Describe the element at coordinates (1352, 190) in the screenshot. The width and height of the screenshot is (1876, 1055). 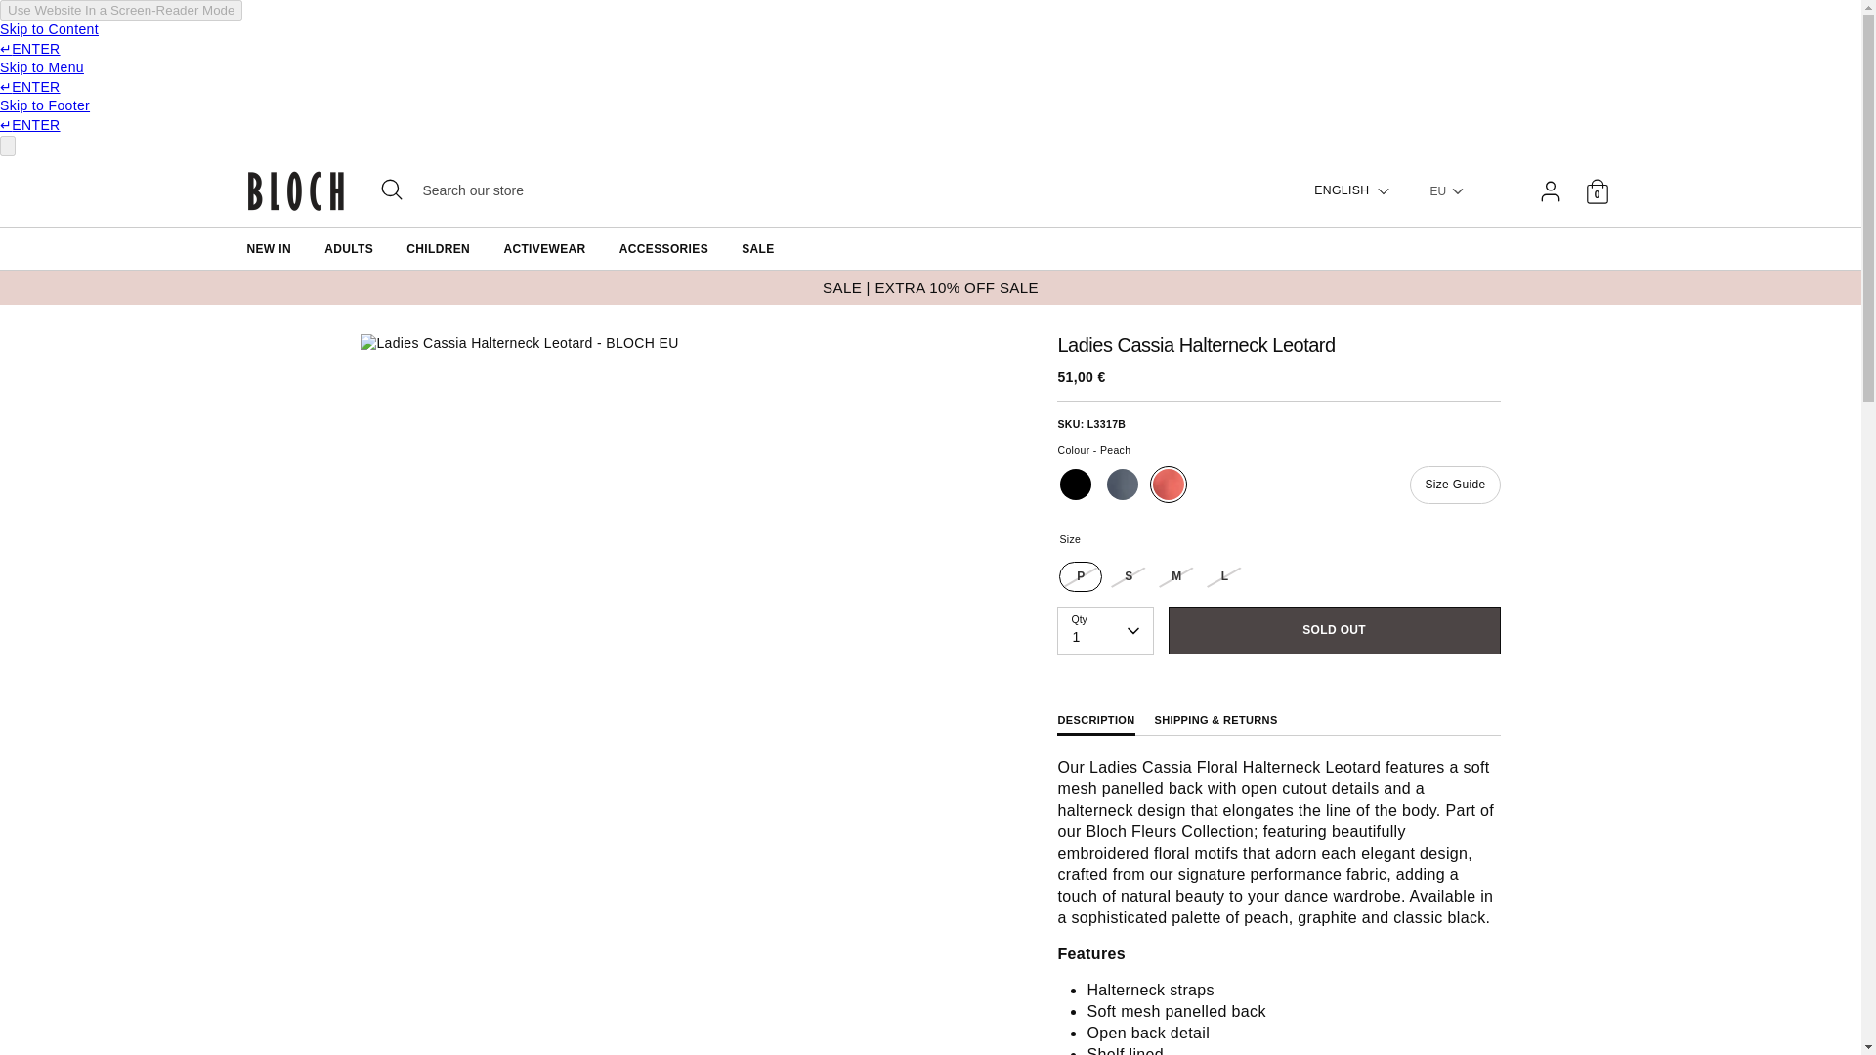
I see `ENGLISH` at that location.